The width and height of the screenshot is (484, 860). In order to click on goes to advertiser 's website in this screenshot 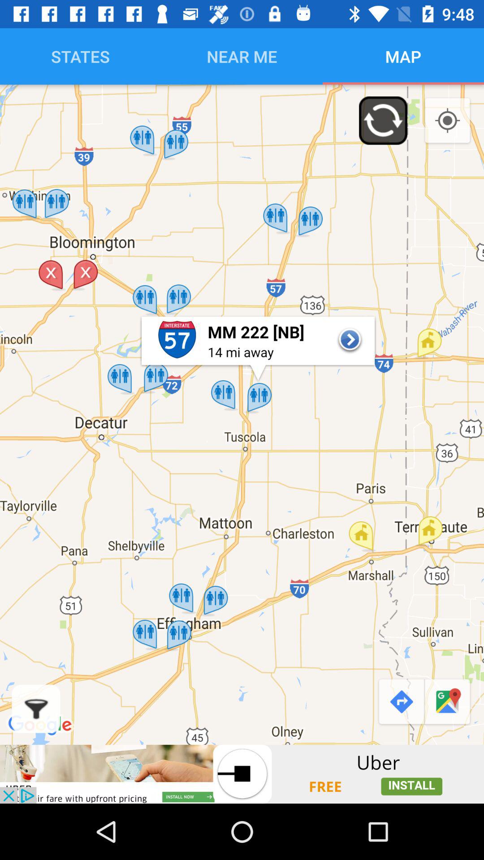, I will do `click(242, 774)`.